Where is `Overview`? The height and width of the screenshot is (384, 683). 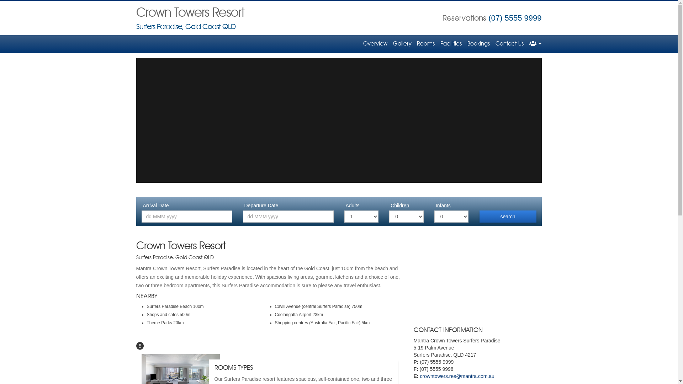 Overview is located at coordinates (375, 44).